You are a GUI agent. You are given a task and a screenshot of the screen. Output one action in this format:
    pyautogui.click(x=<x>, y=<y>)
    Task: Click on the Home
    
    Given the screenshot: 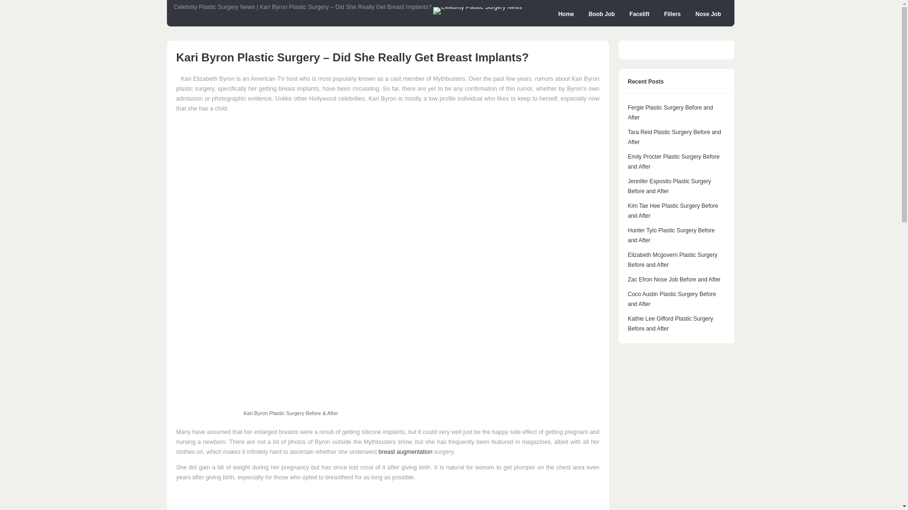 What is the action you would take?
    pyautogui.click(x=566, y=14)
    